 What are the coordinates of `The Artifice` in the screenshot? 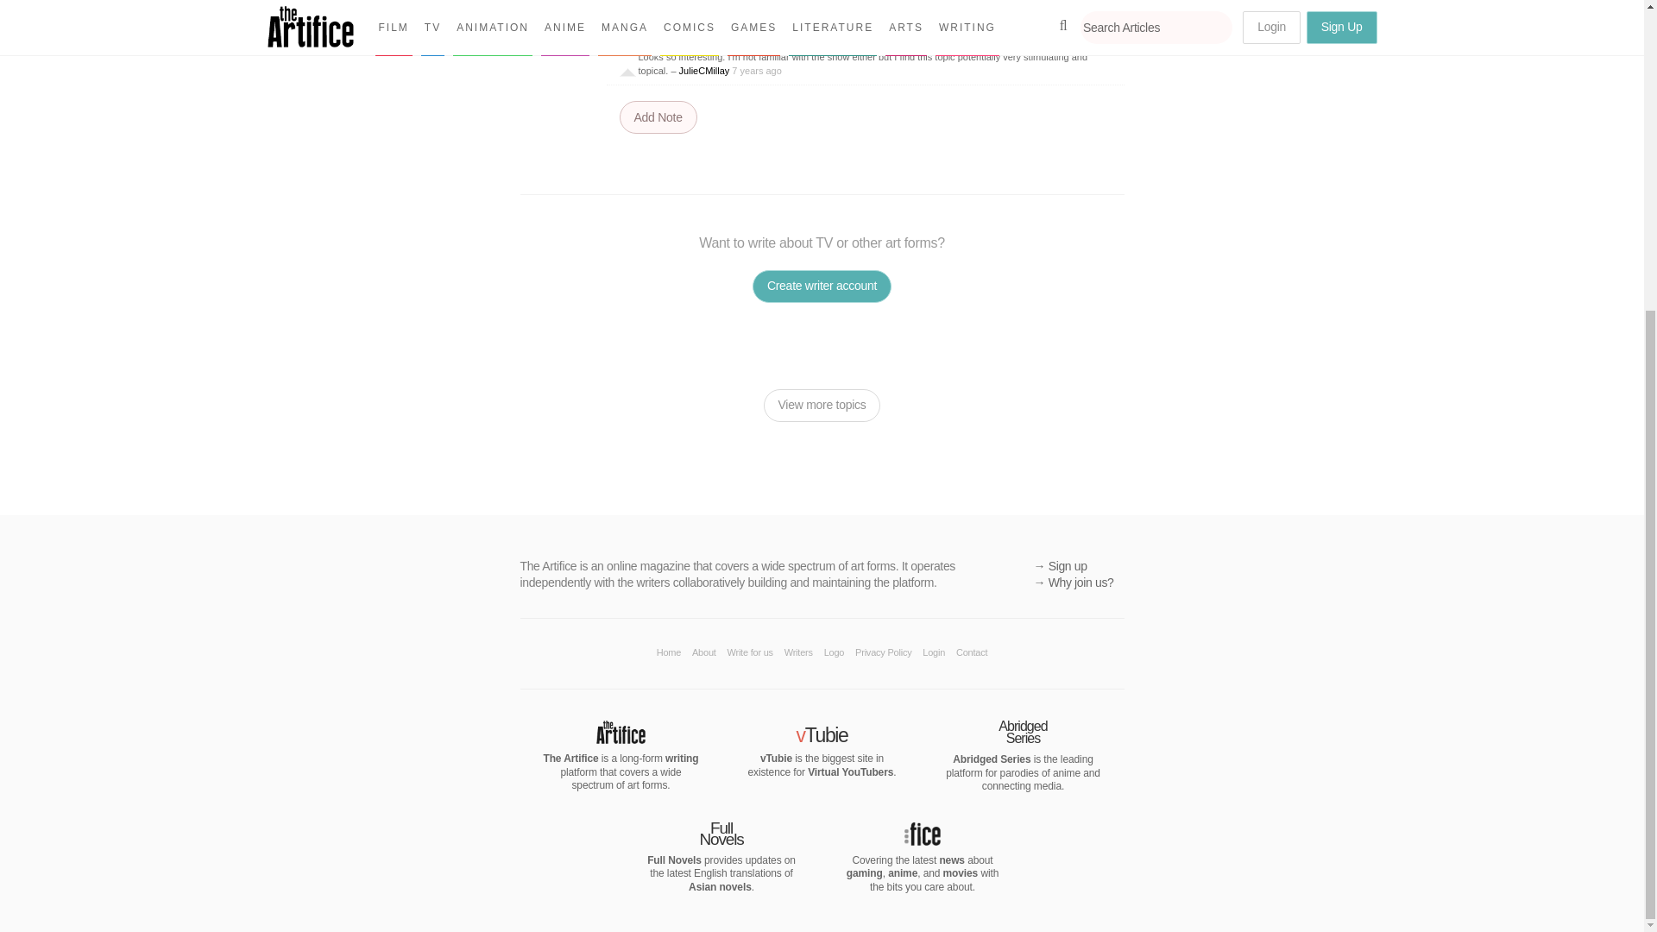 It's located at (570, 758).